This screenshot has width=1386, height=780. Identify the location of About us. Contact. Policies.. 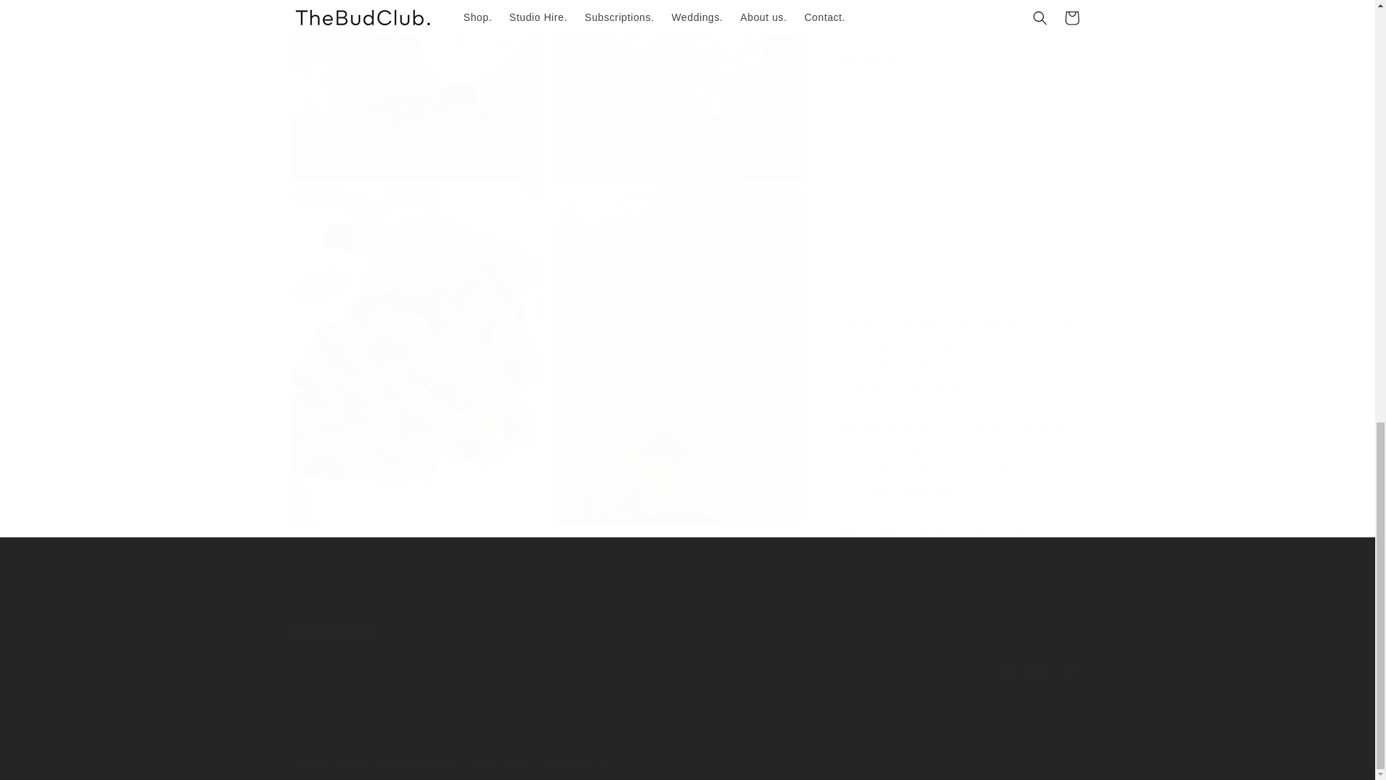
(687, 586).